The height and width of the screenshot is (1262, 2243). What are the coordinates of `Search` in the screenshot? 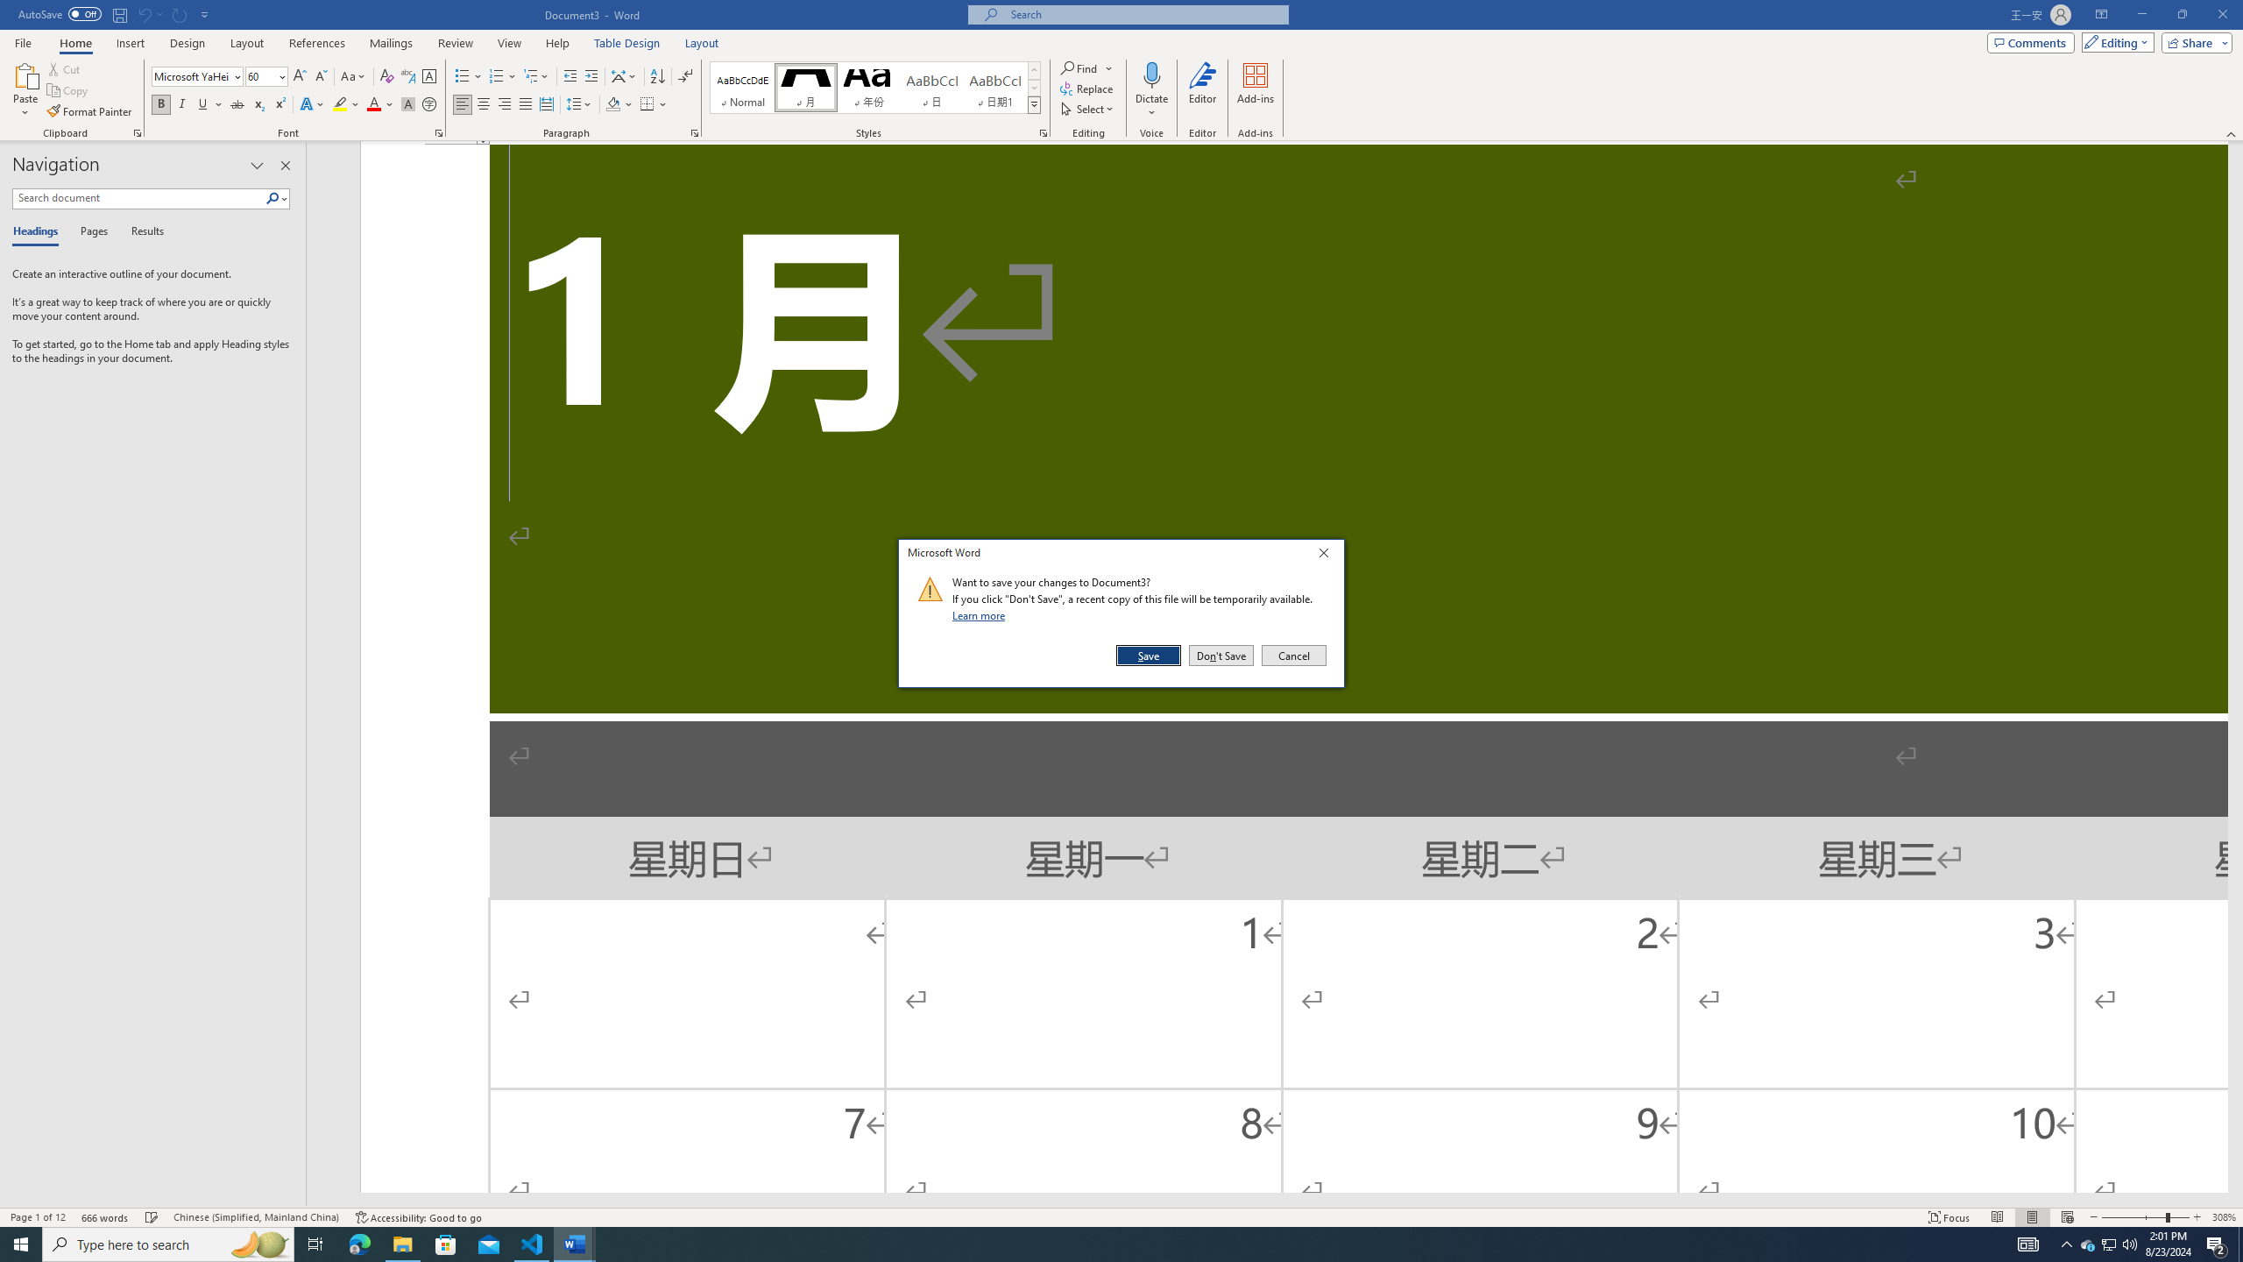 It's located at (277, 198).